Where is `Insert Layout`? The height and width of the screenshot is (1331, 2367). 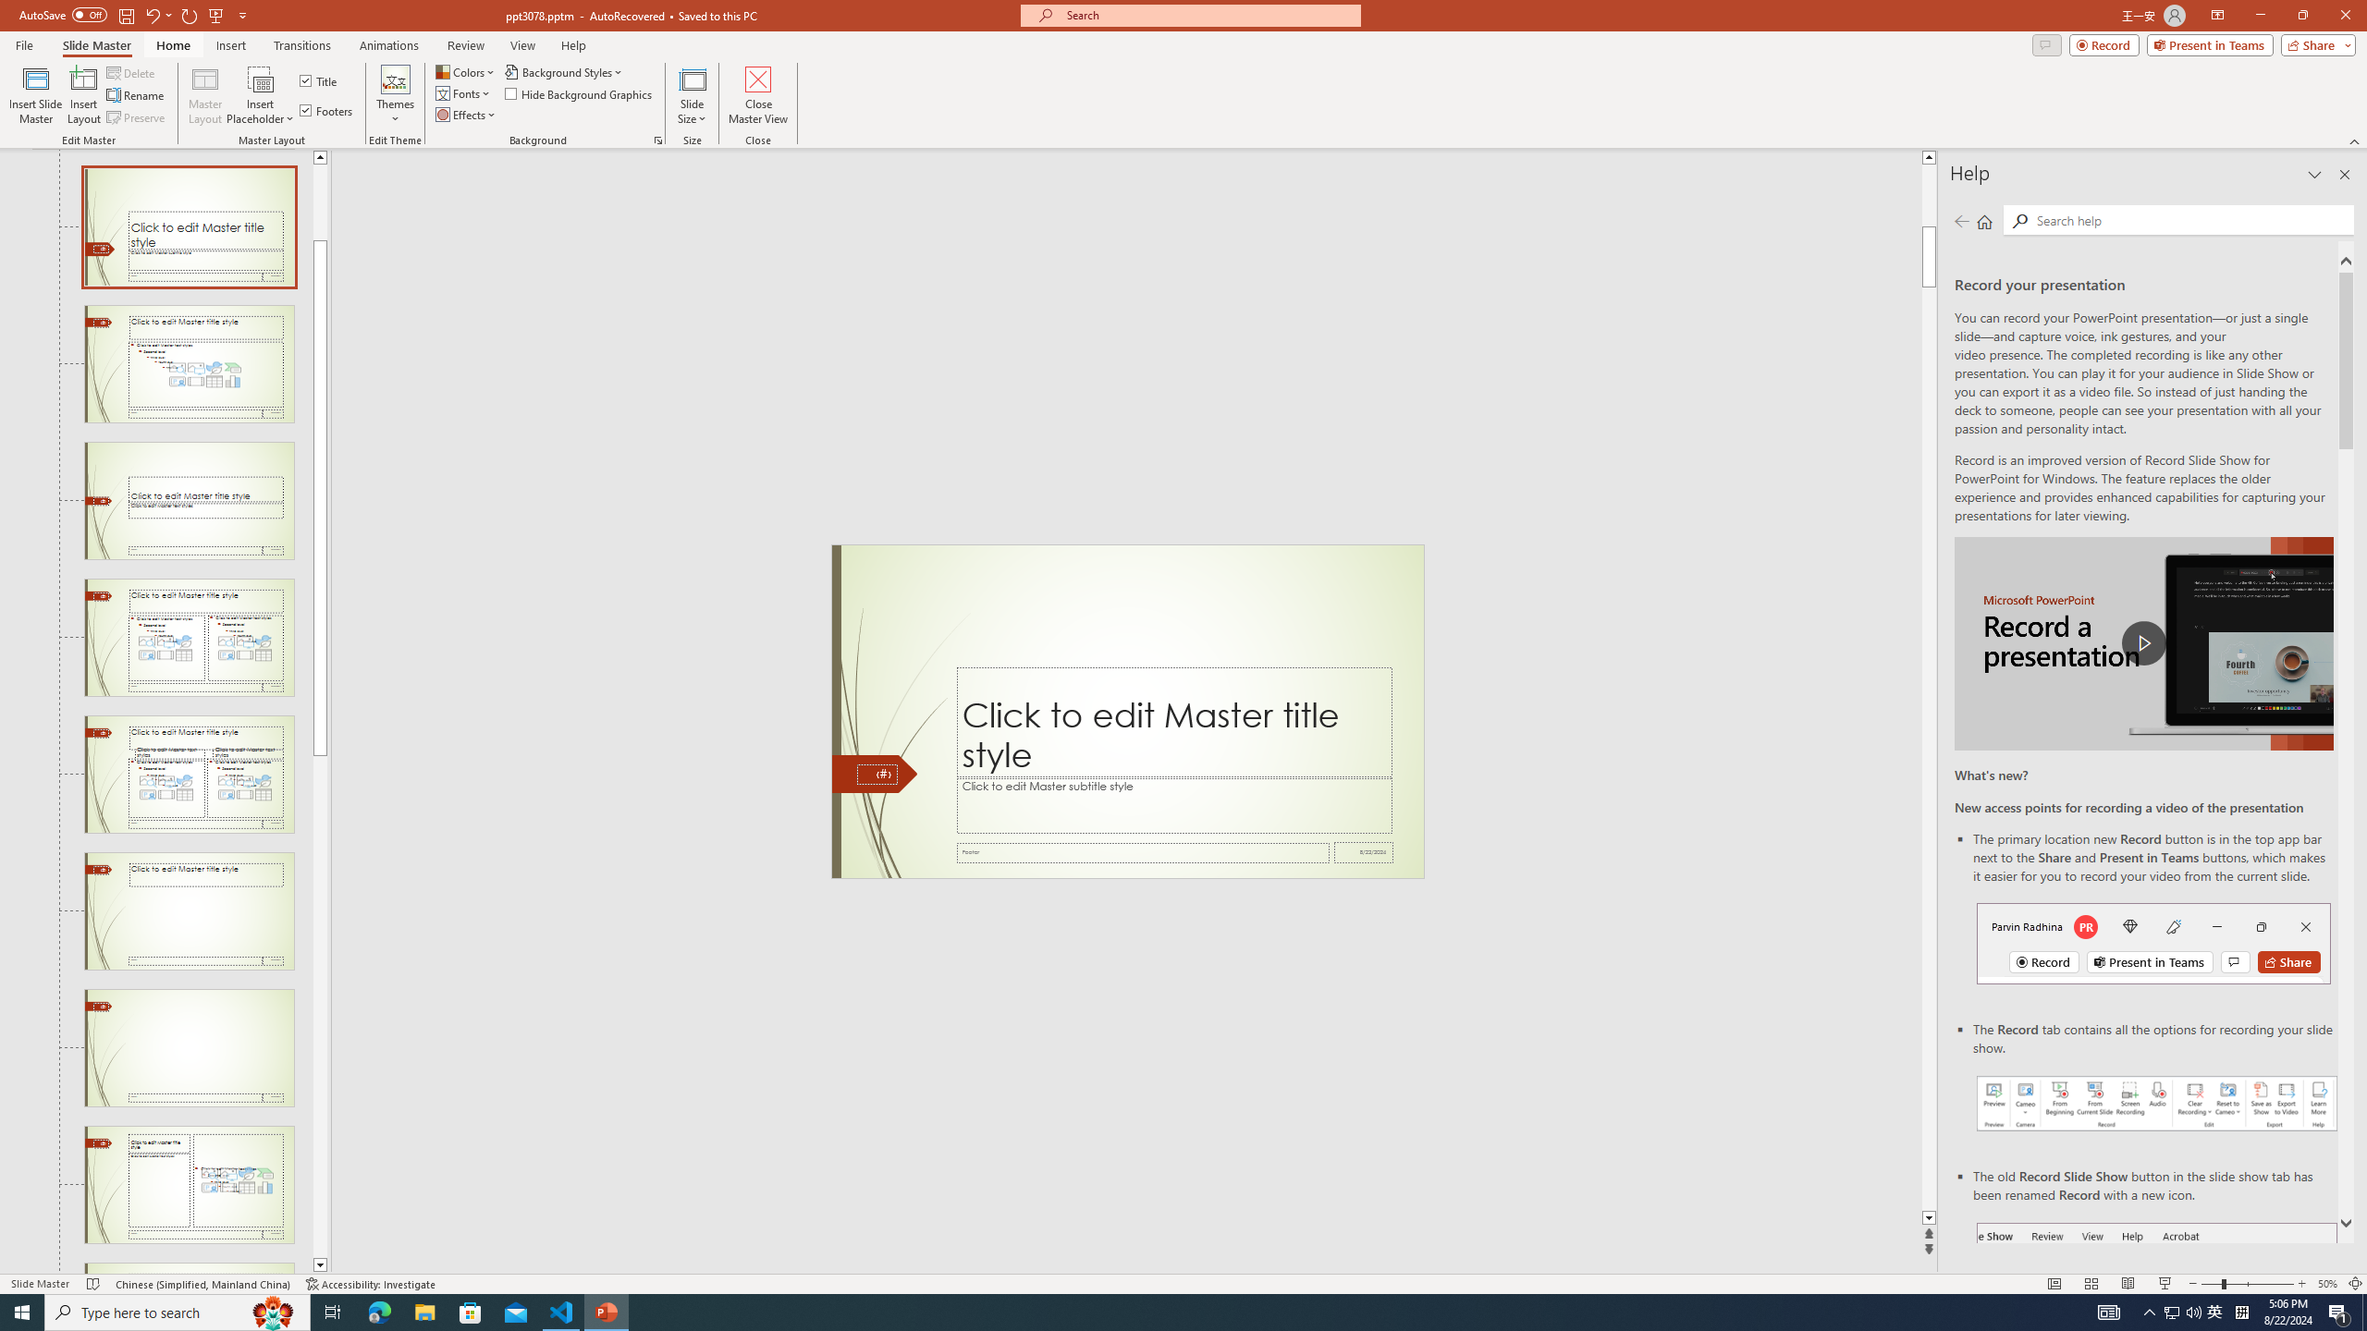 Insert Layout is located at coordinates (83, 95).